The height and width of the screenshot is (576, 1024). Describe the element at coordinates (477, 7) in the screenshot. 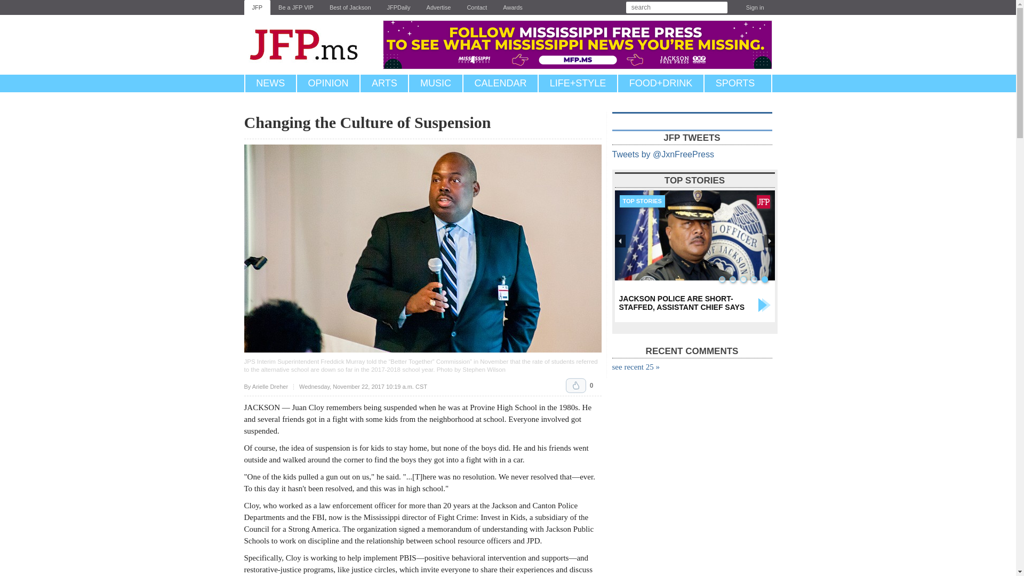

I see `Contact` at that location.